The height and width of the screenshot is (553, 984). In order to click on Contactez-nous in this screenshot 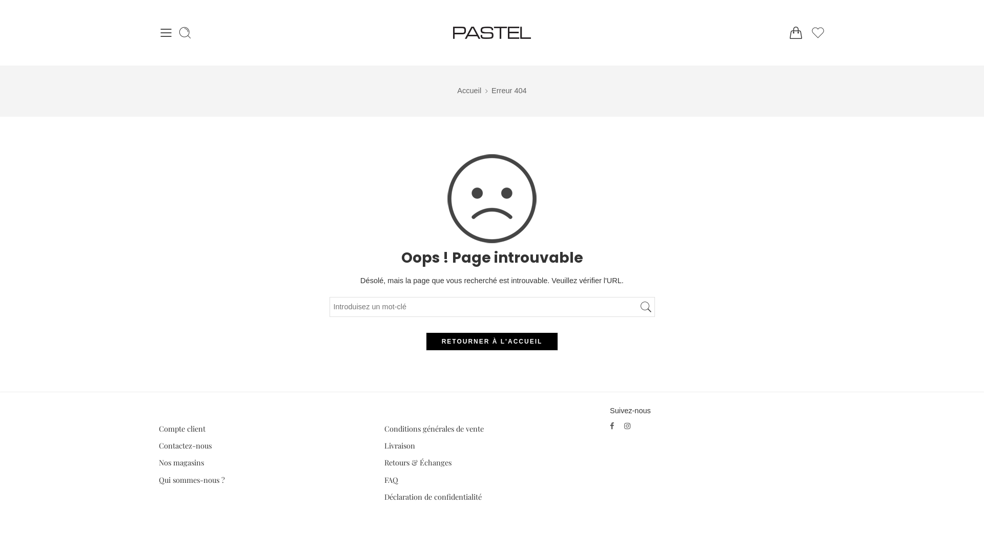, I will do `click(266, 445)`.